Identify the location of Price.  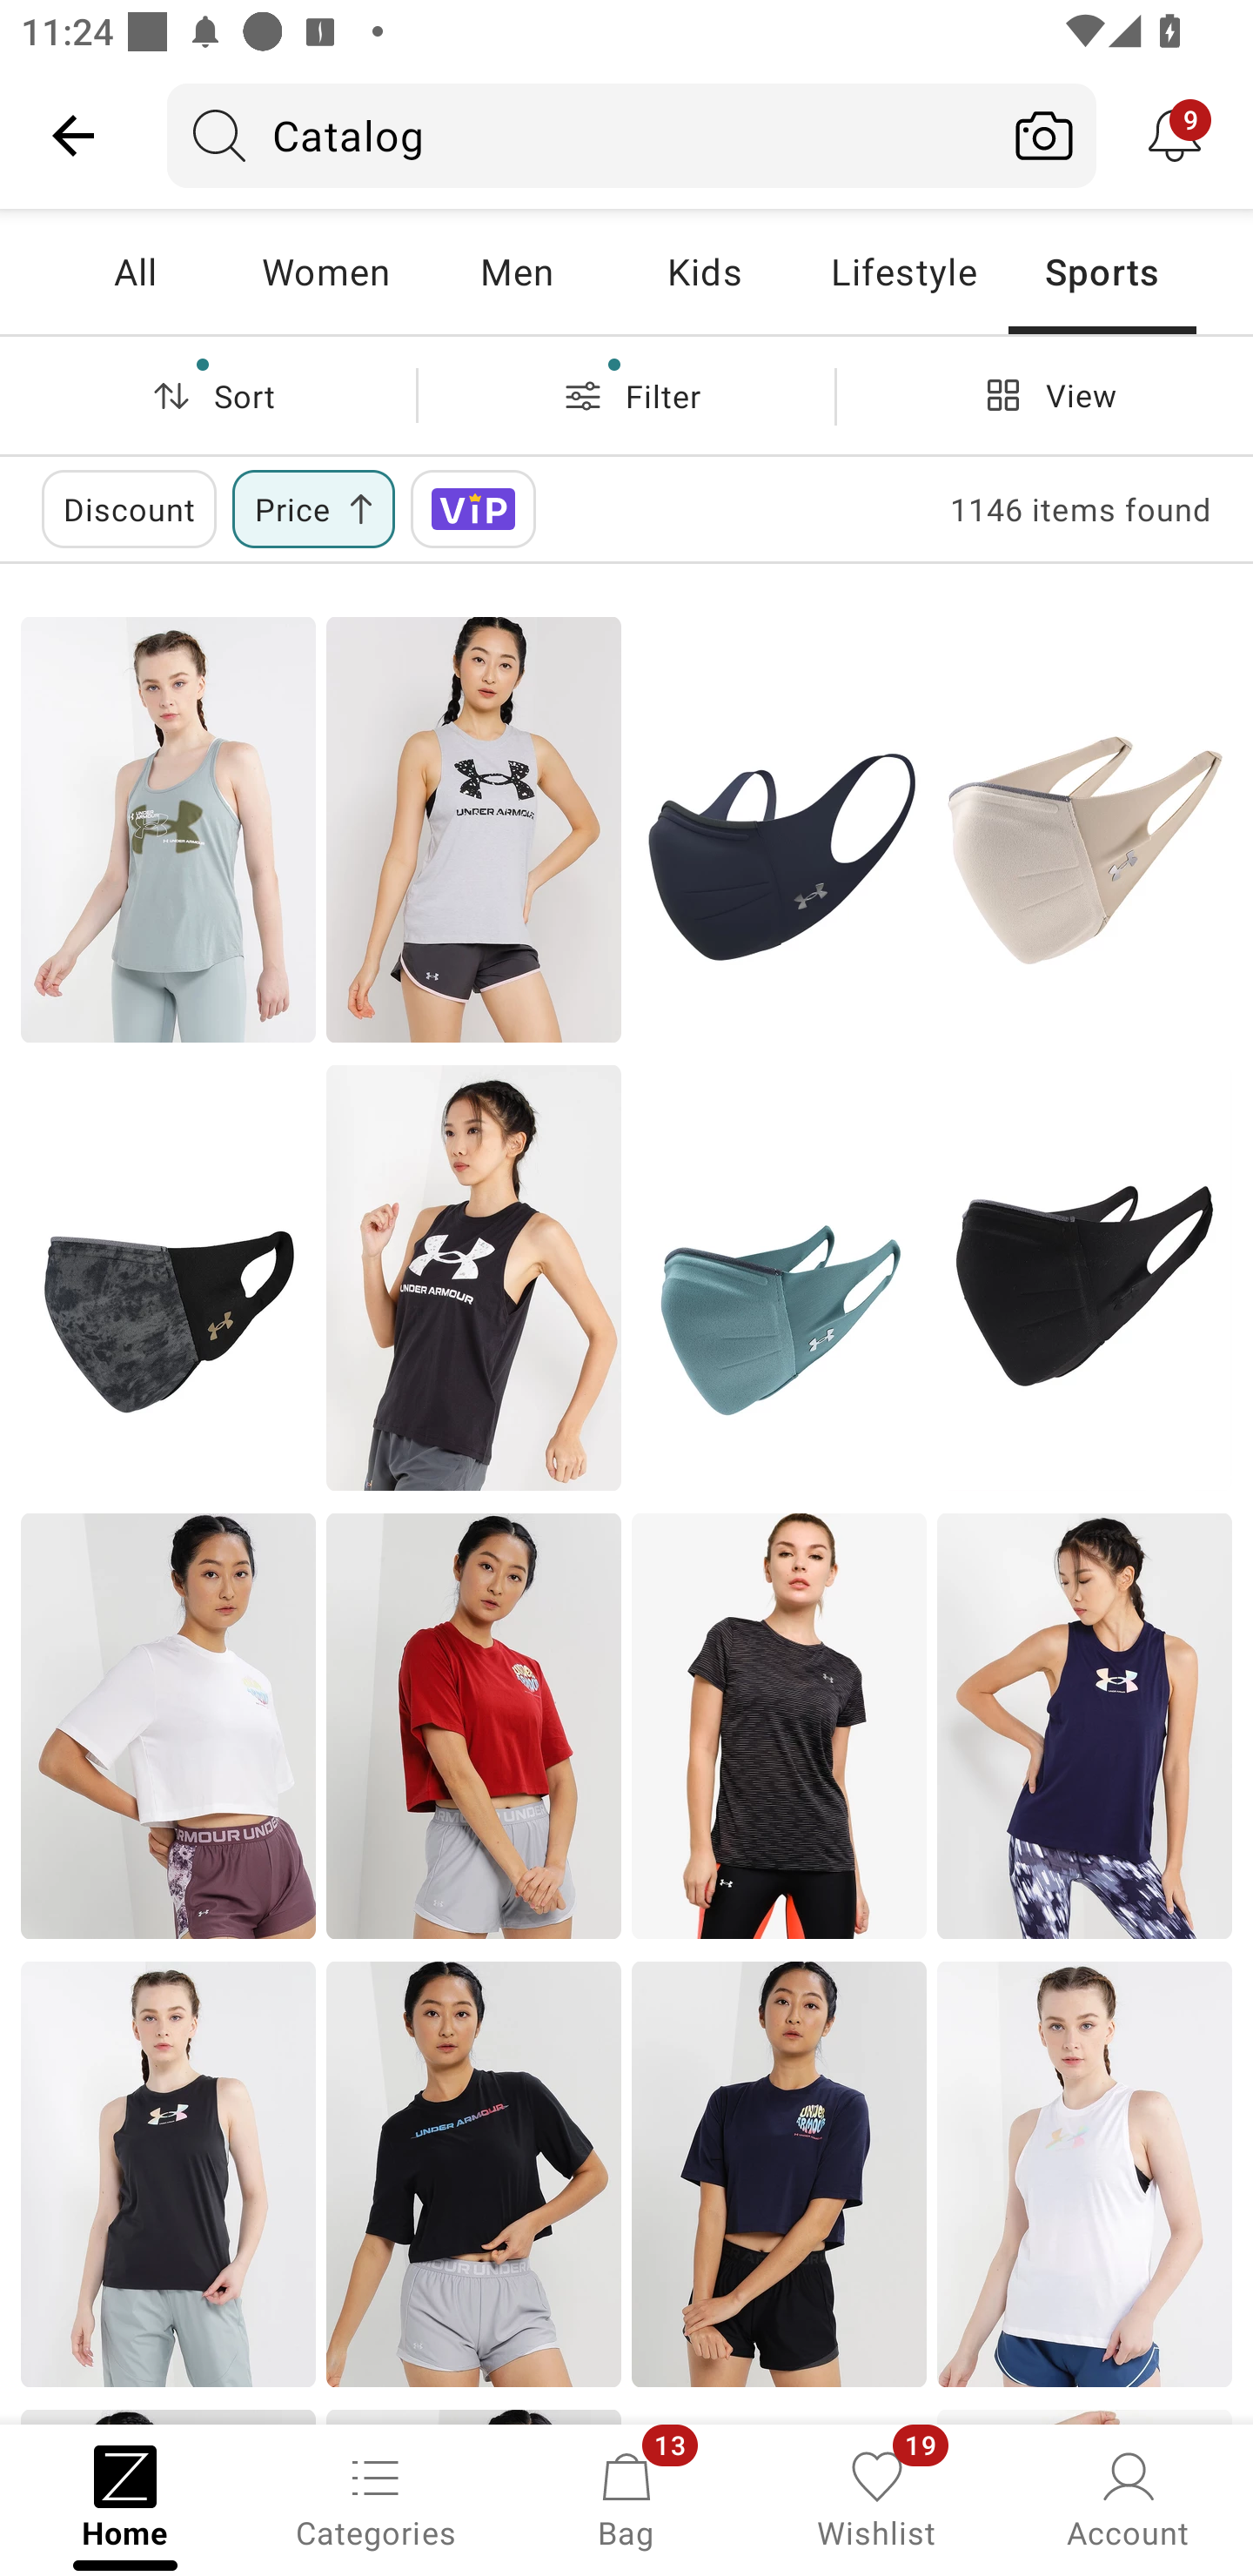
(313, 508).